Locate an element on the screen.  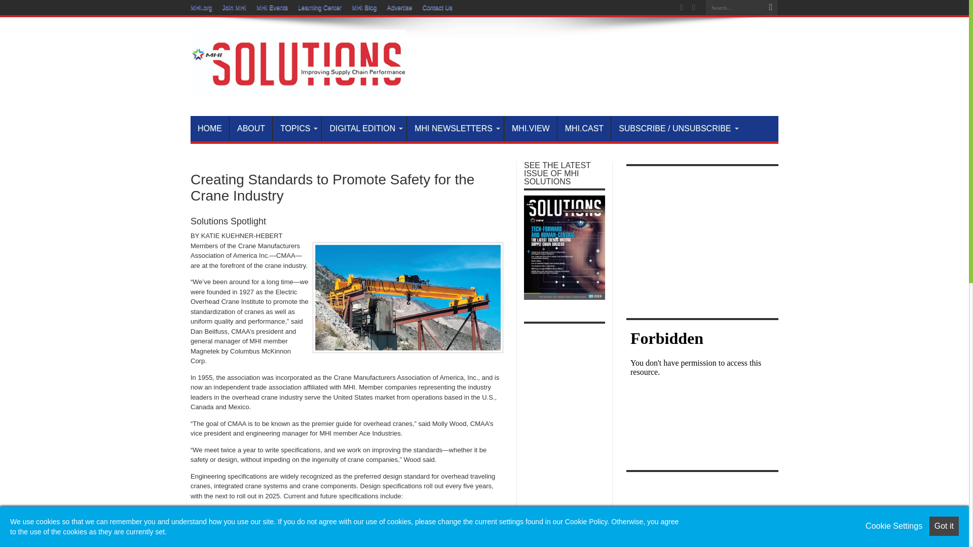
MHI.org is located at coordinates (201, 8).